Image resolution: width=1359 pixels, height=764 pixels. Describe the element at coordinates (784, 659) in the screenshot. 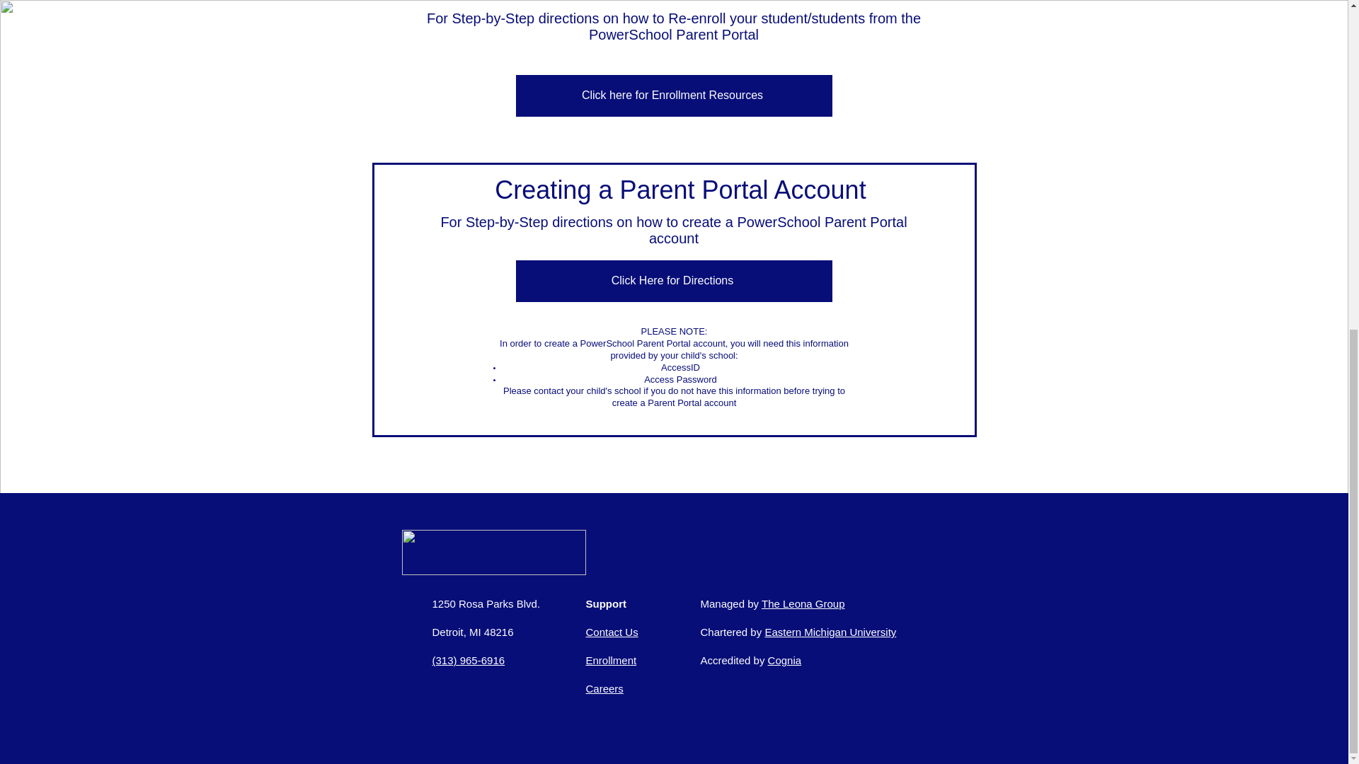

I see `Cognia` at that location.